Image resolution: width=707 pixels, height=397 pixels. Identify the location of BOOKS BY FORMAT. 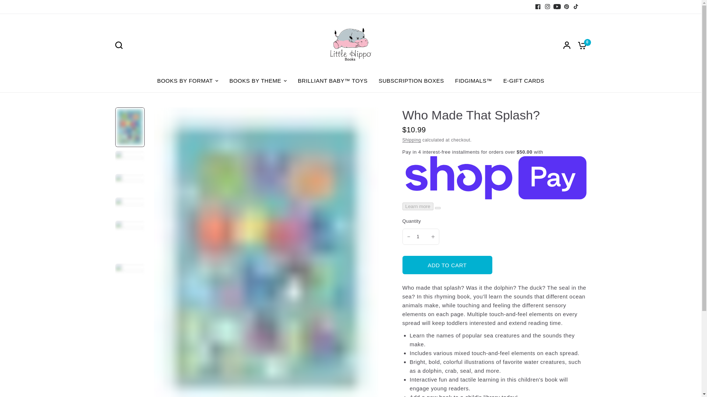
(188, 81).